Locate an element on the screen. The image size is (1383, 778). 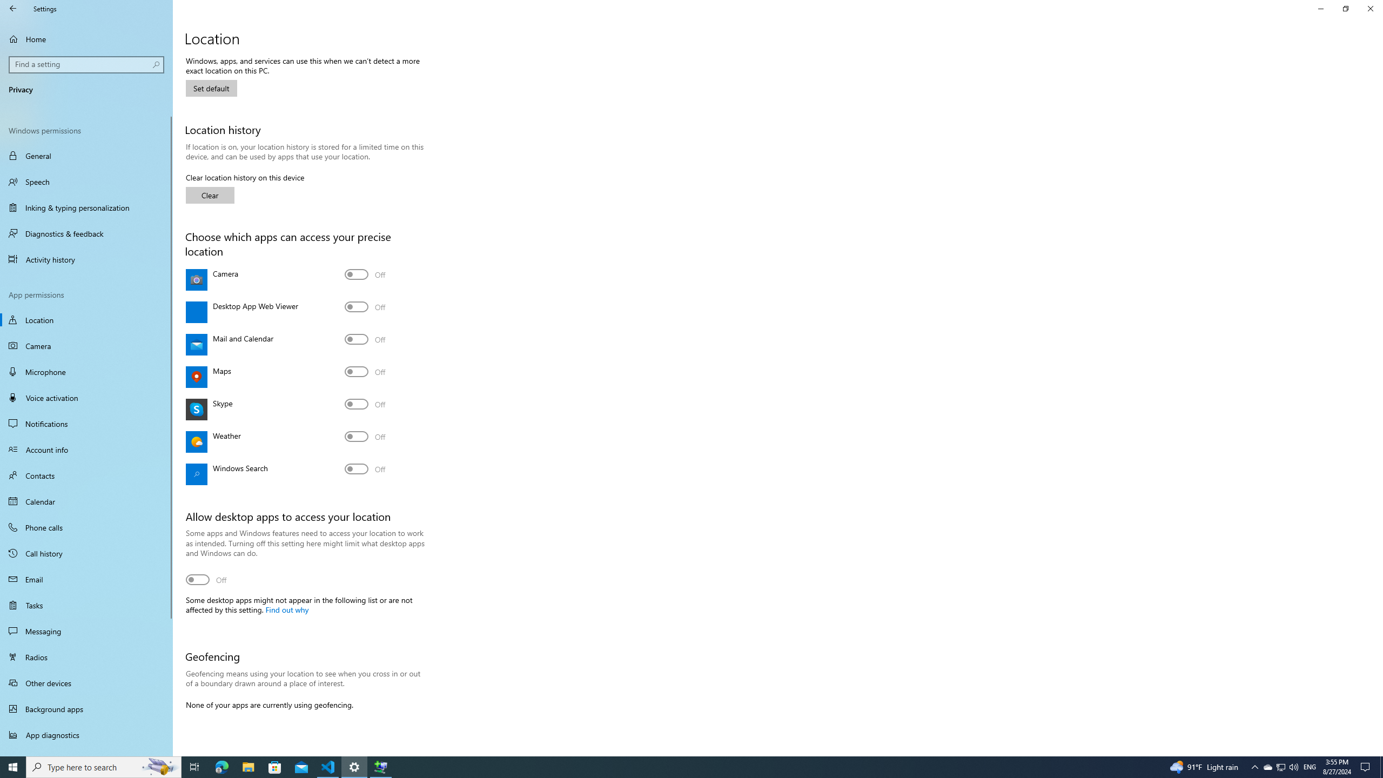
Background apps is located at coordinates (86, 709).